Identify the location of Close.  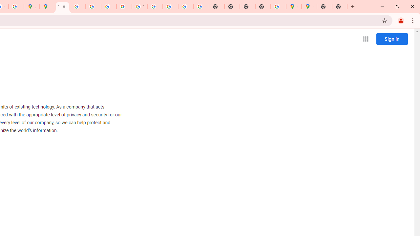
(64, 6).